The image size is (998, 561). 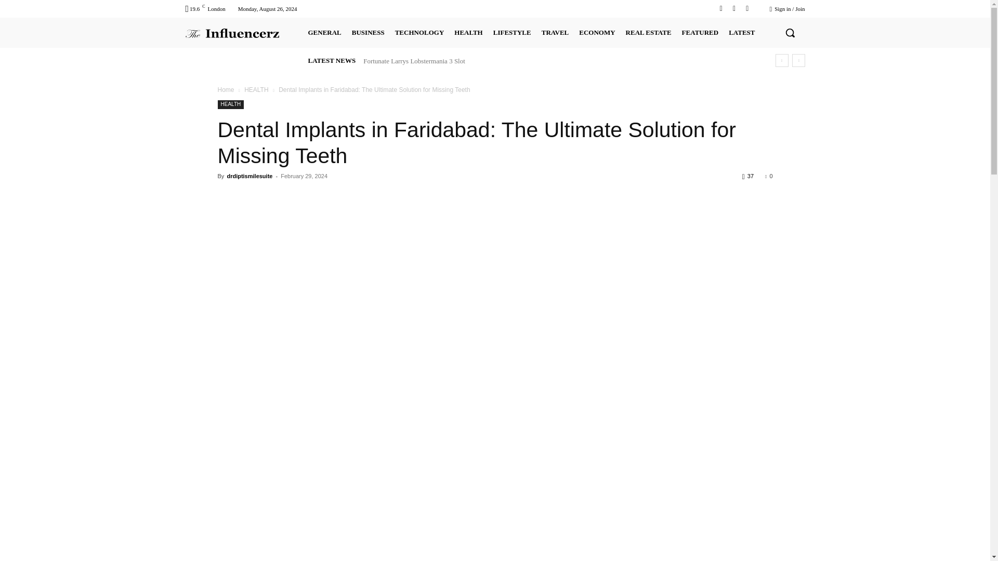 I want to click on REAL ESTATE, so click(x=649, y=32).